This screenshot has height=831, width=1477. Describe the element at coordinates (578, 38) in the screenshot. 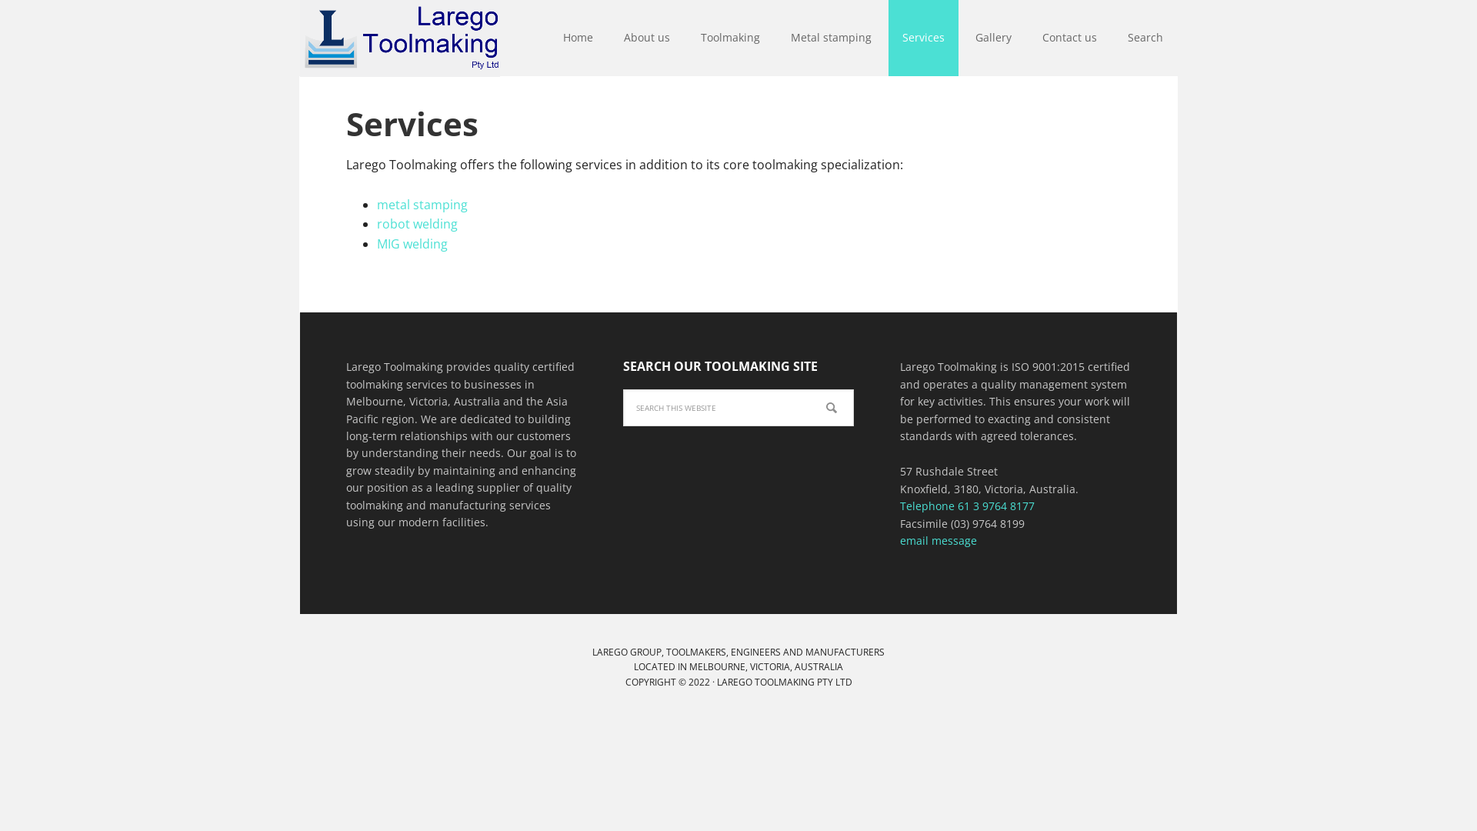

I see `Home` at that location.